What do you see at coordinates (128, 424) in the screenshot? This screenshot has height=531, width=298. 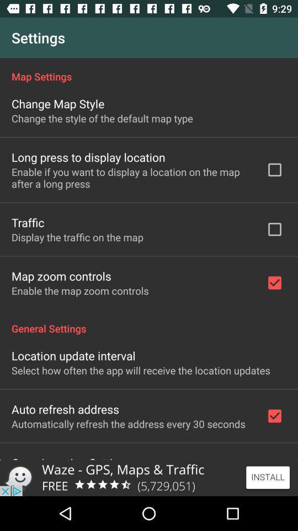 I see `choose the automatically refresh the app` at bounding box center [128, 424].